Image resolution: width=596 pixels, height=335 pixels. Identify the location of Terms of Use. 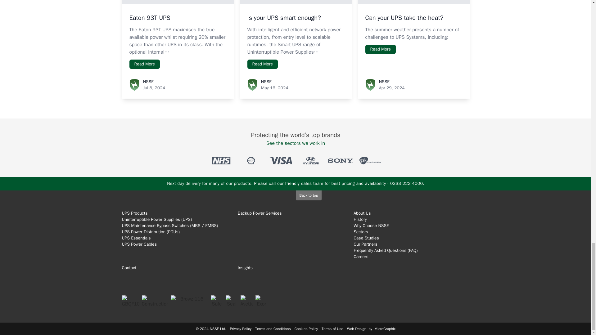
(332, 329).